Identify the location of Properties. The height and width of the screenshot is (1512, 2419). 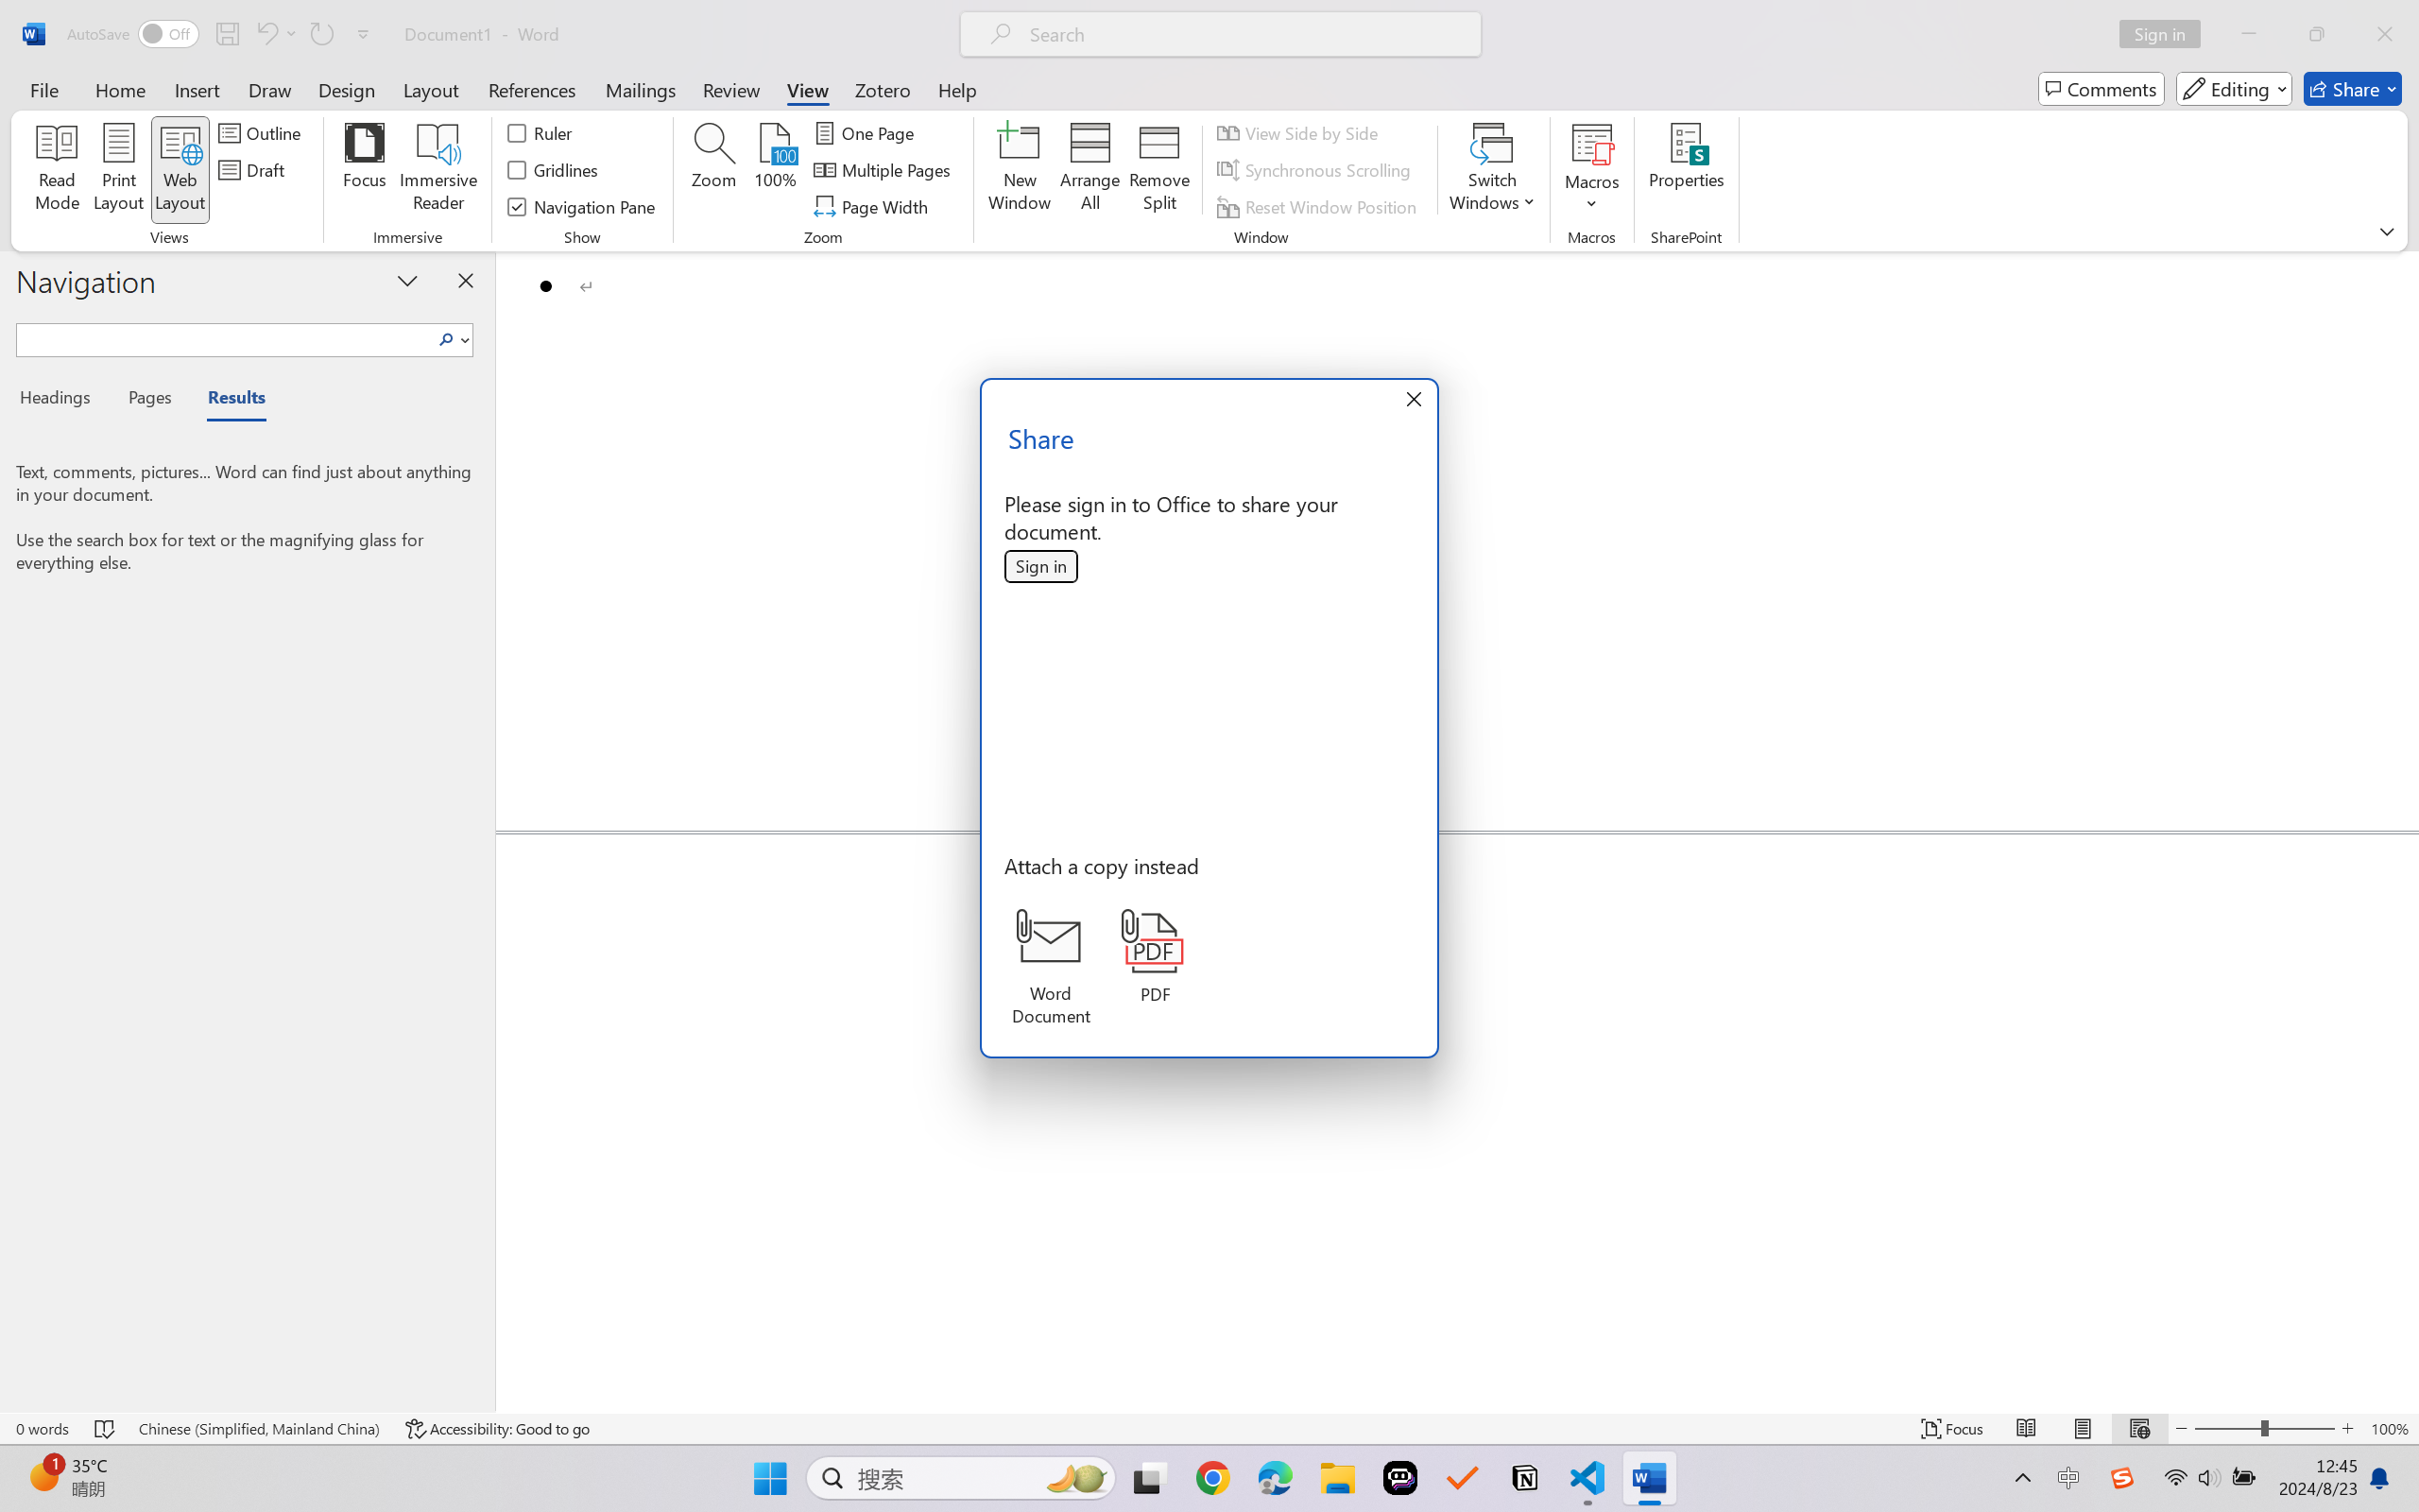
(1686, 170).